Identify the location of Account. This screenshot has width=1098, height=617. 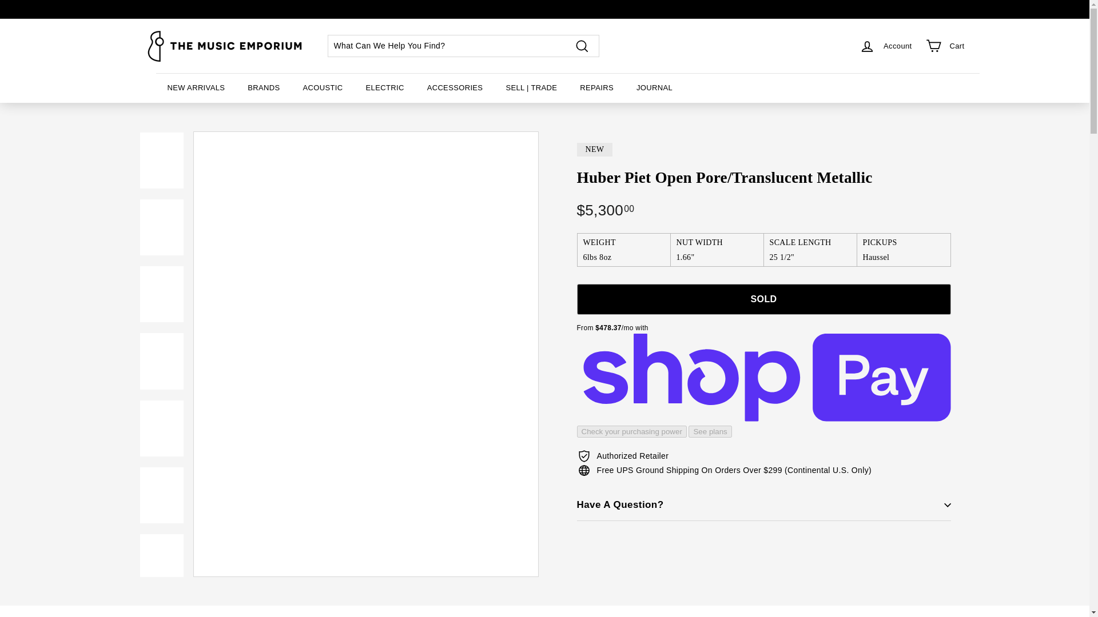
(885, 46).